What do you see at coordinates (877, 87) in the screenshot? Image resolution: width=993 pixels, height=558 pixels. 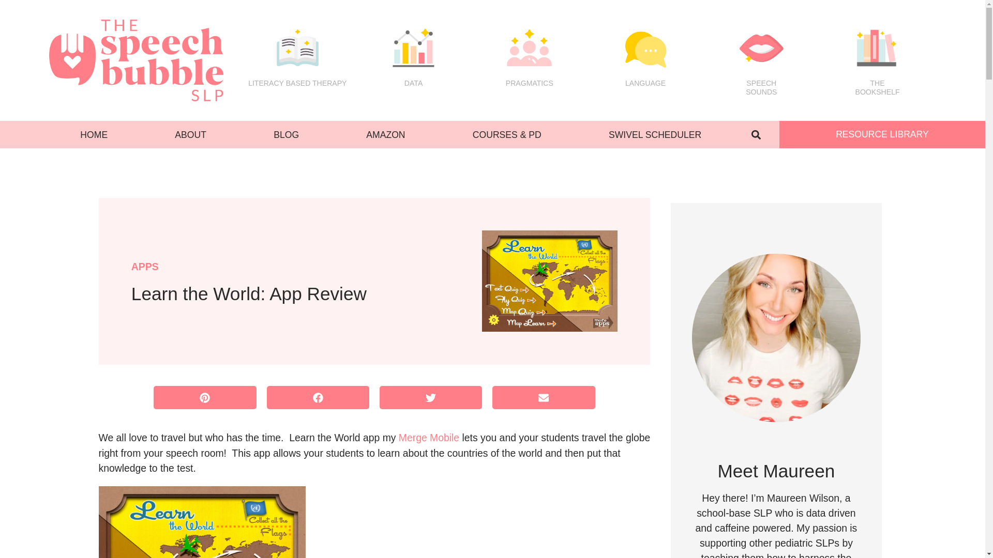 I see `HOME` at bounding box center [877, 87].